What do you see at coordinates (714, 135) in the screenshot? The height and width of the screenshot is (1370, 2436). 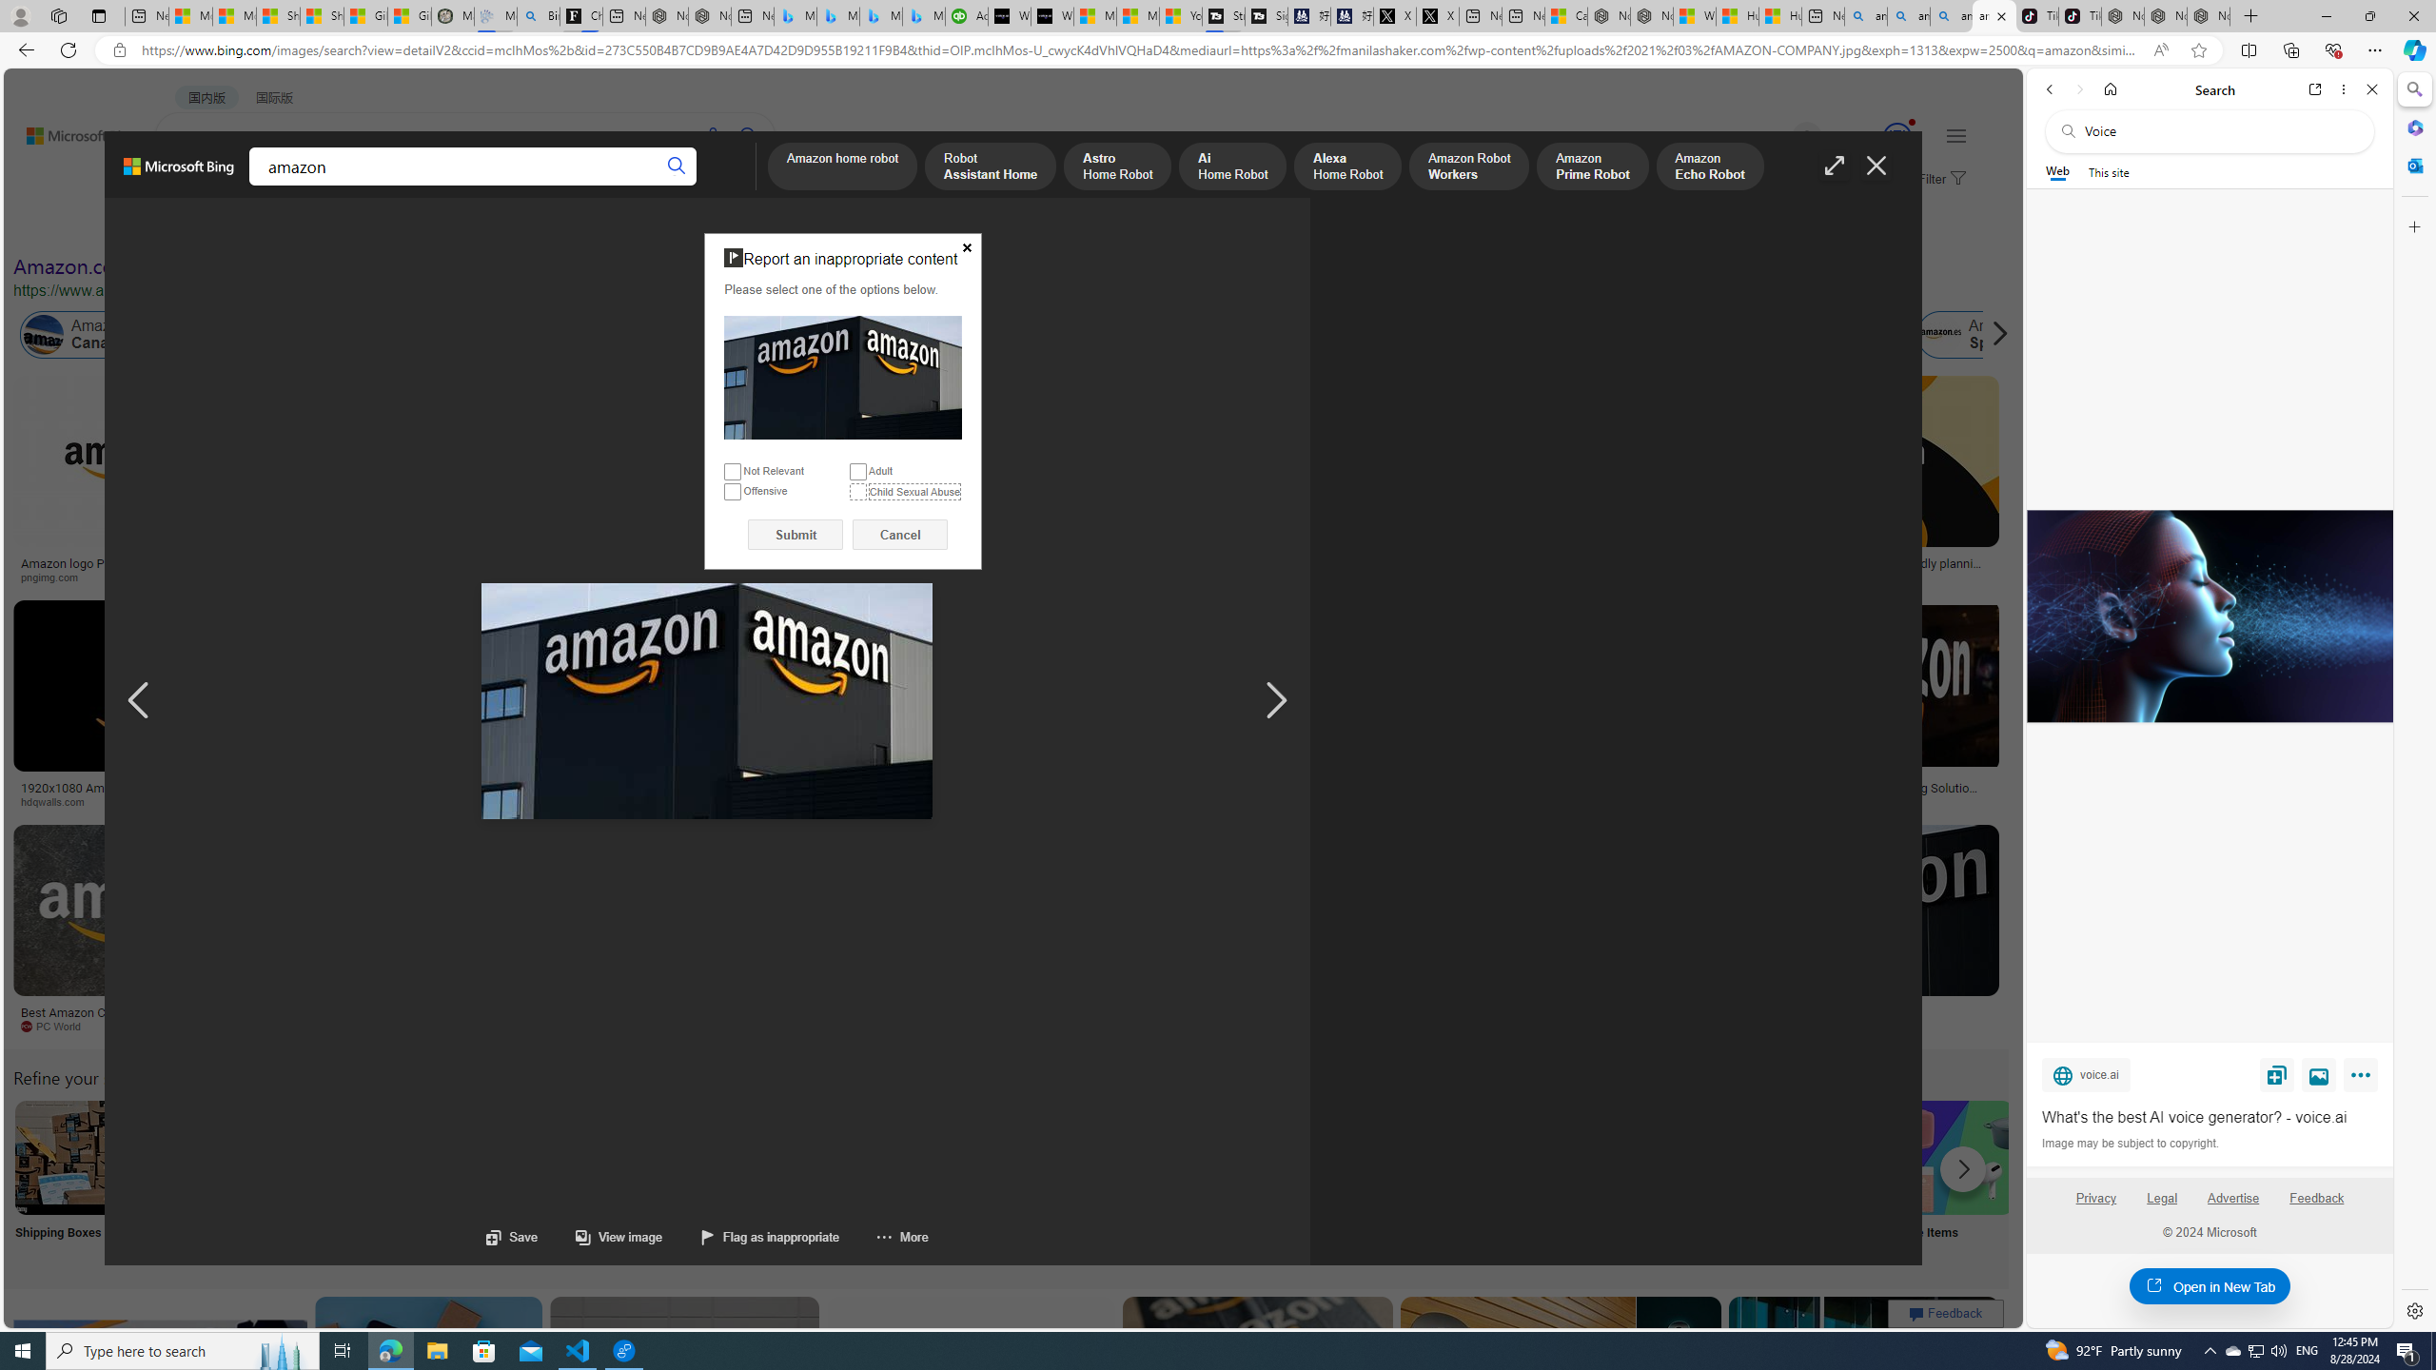 I see `Search using voice` at bounding box center [714, 135].